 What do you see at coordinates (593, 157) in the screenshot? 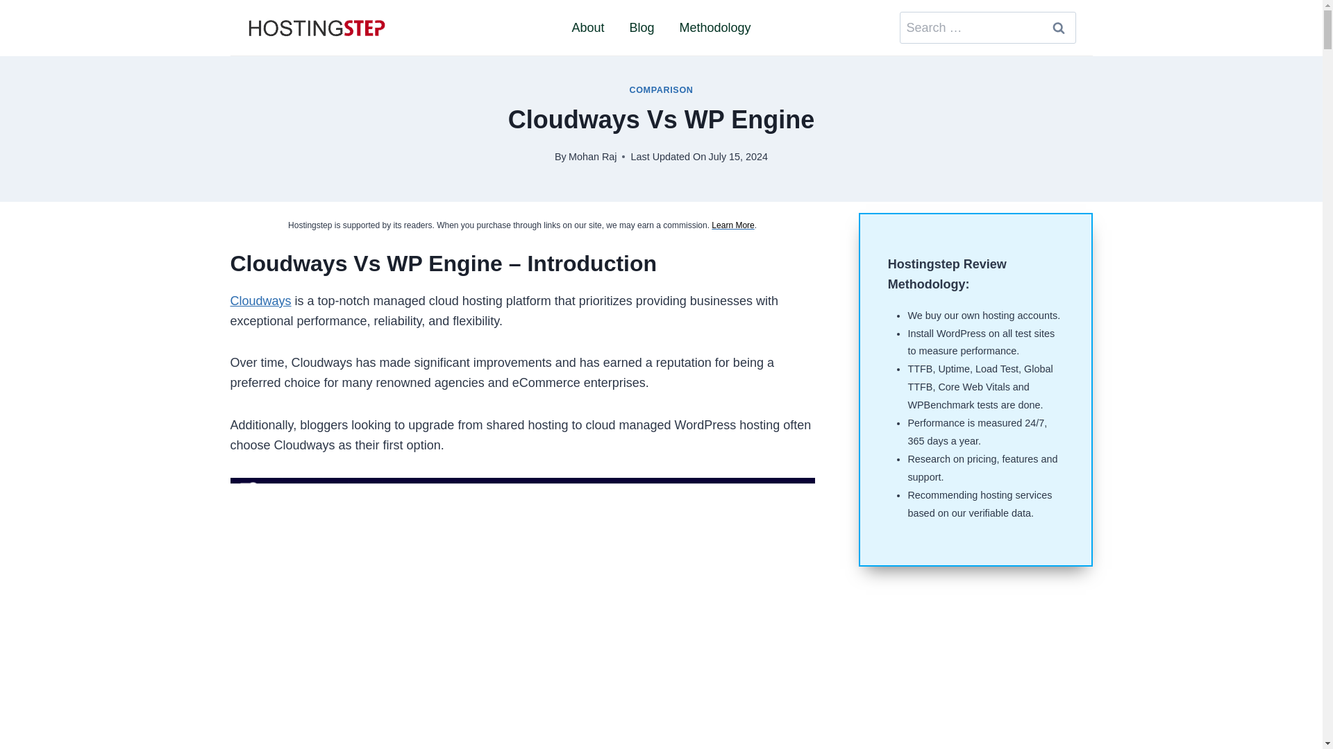
I see `Mohan Raj` at bounding box center [593, 157].